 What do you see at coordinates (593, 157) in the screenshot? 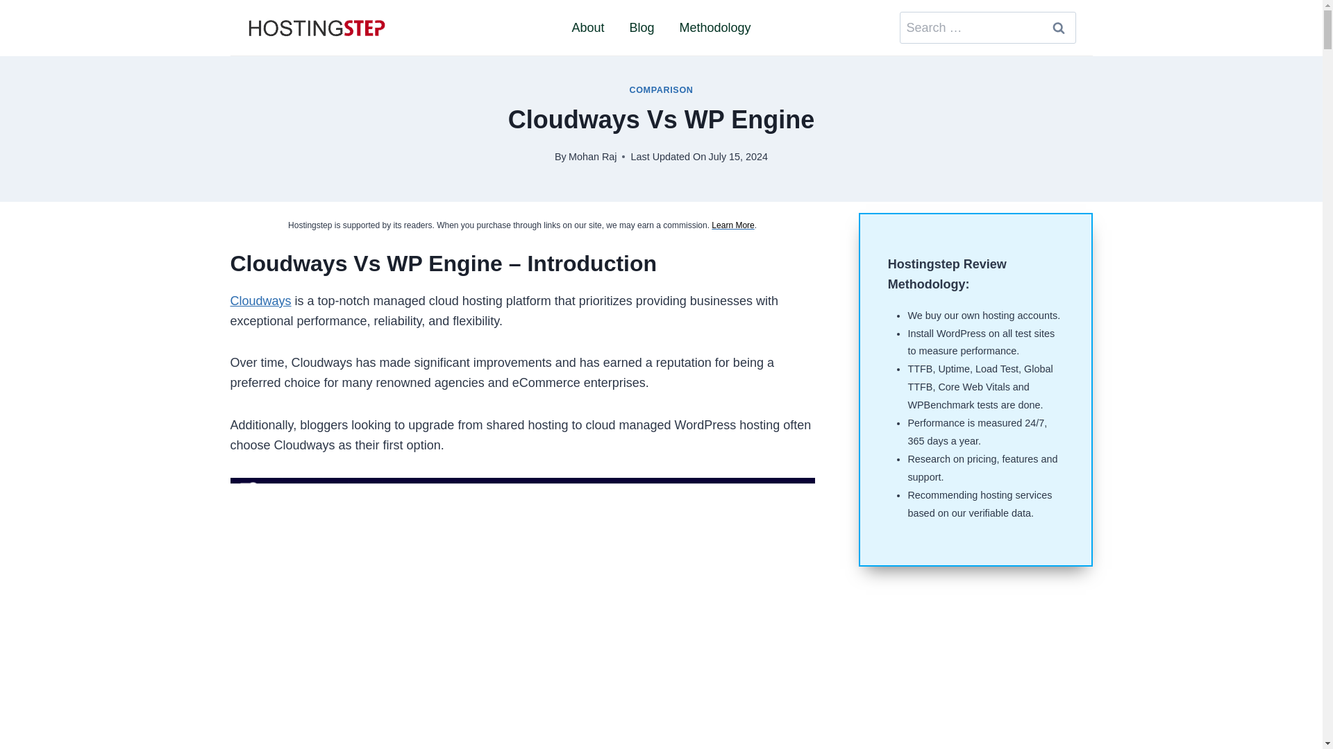
I see `Mohan Raj` at bounding box center [593, 157].